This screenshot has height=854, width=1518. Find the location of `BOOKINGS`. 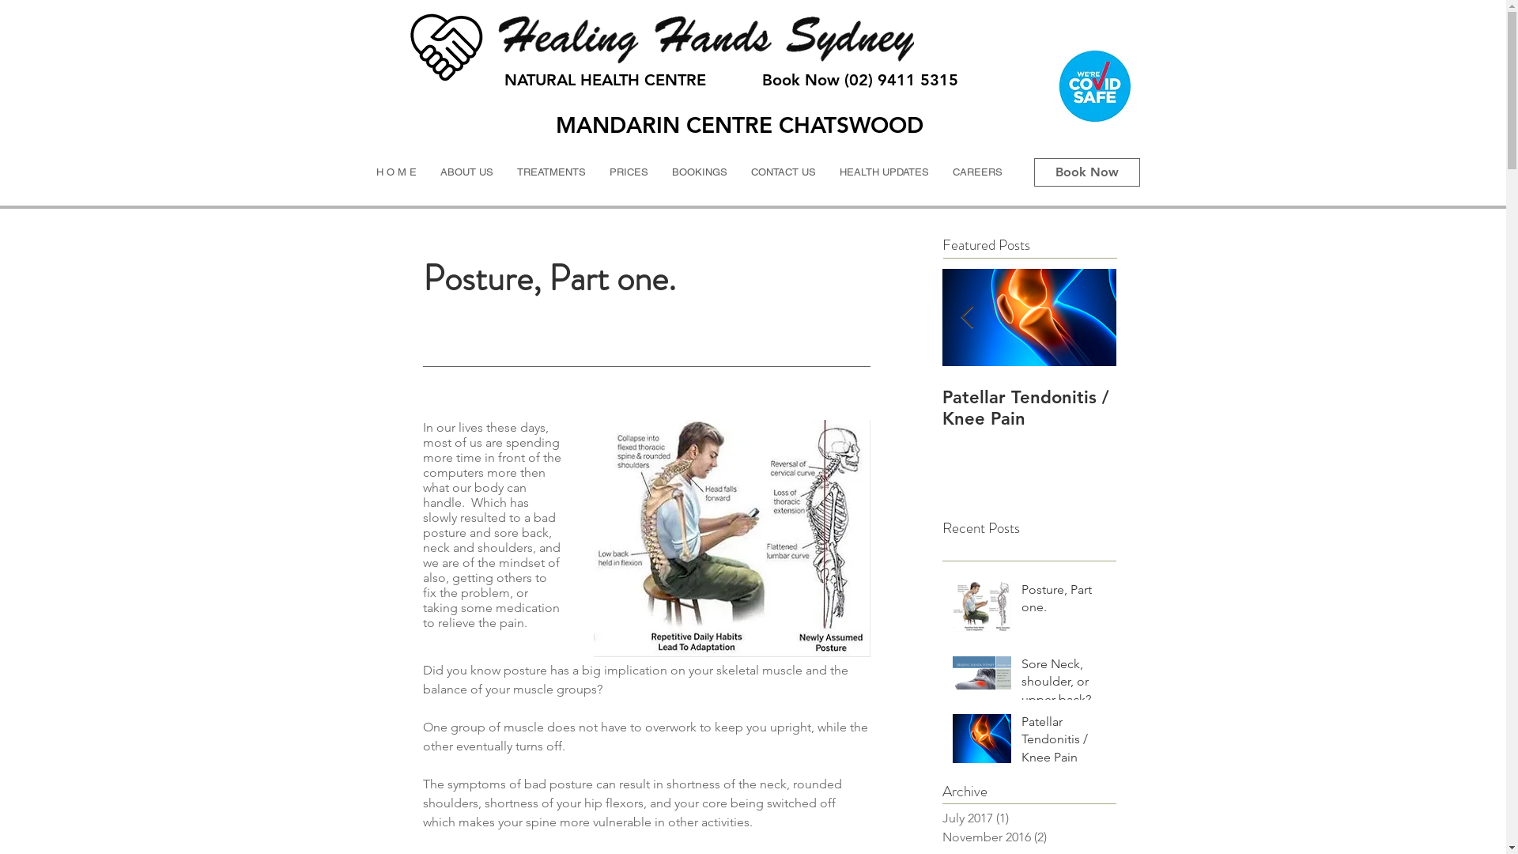

BOOKINGS is located at coordinates (699, 172).